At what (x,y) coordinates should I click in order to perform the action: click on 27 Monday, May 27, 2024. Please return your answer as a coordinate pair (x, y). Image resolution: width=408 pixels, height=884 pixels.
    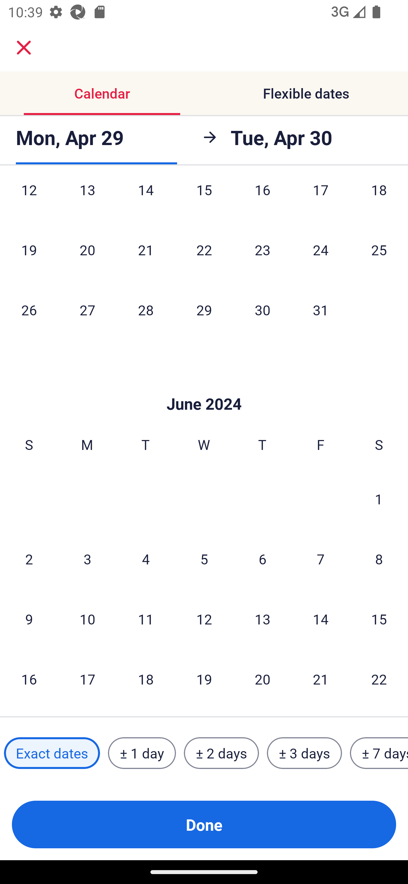
    Looking at the image, I should click on (87, 310).